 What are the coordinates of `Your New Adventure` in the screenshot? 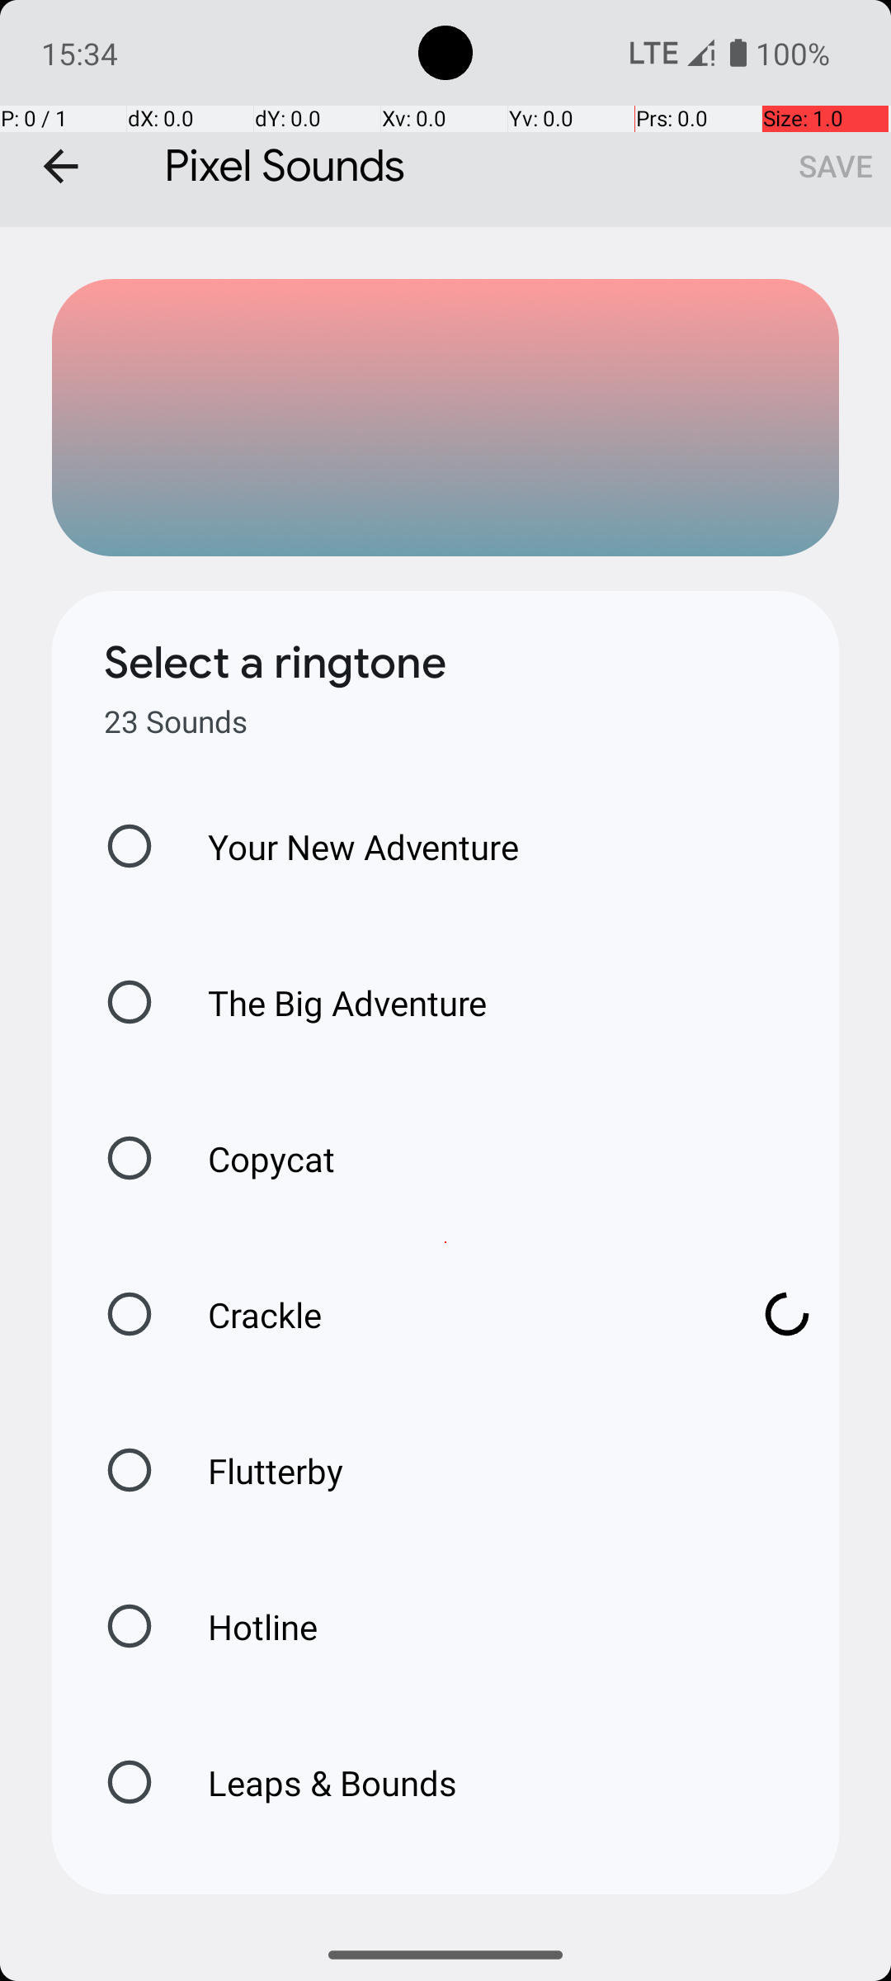 It's located at (346, 847).